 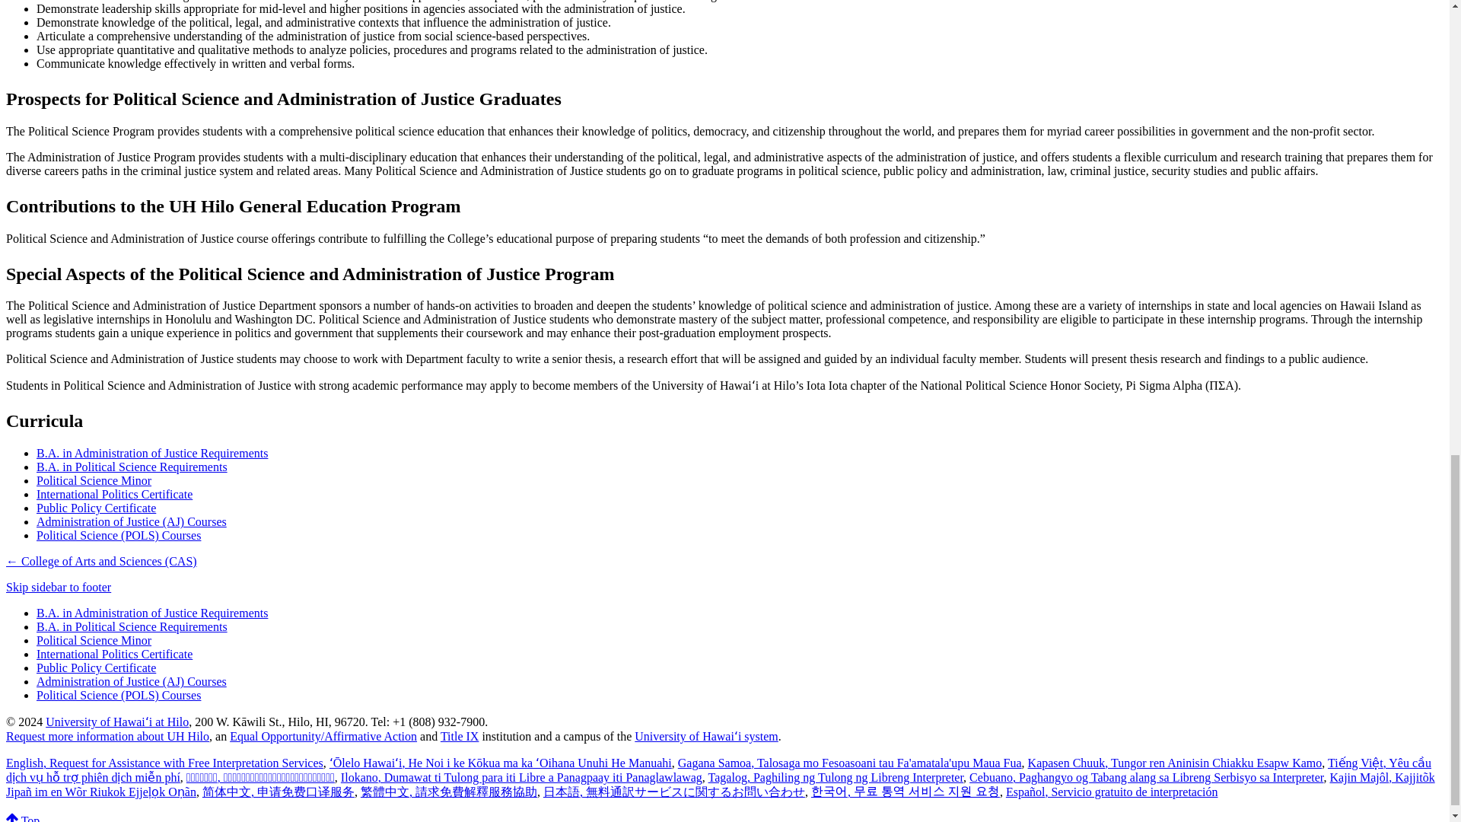 I want to click on Political Science Minor, so click(x=94, y=481).